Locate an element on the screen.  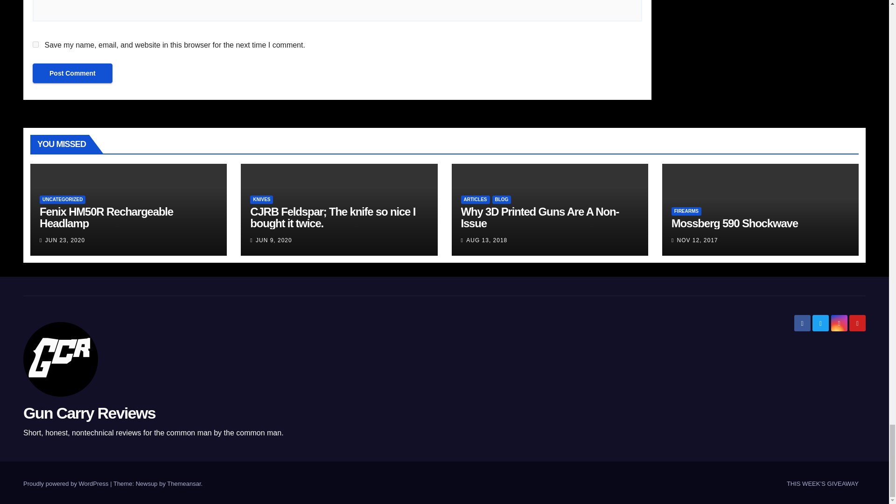
Permalink to: Mossberg 590 Shockwave is located at coordinates (735, 223).